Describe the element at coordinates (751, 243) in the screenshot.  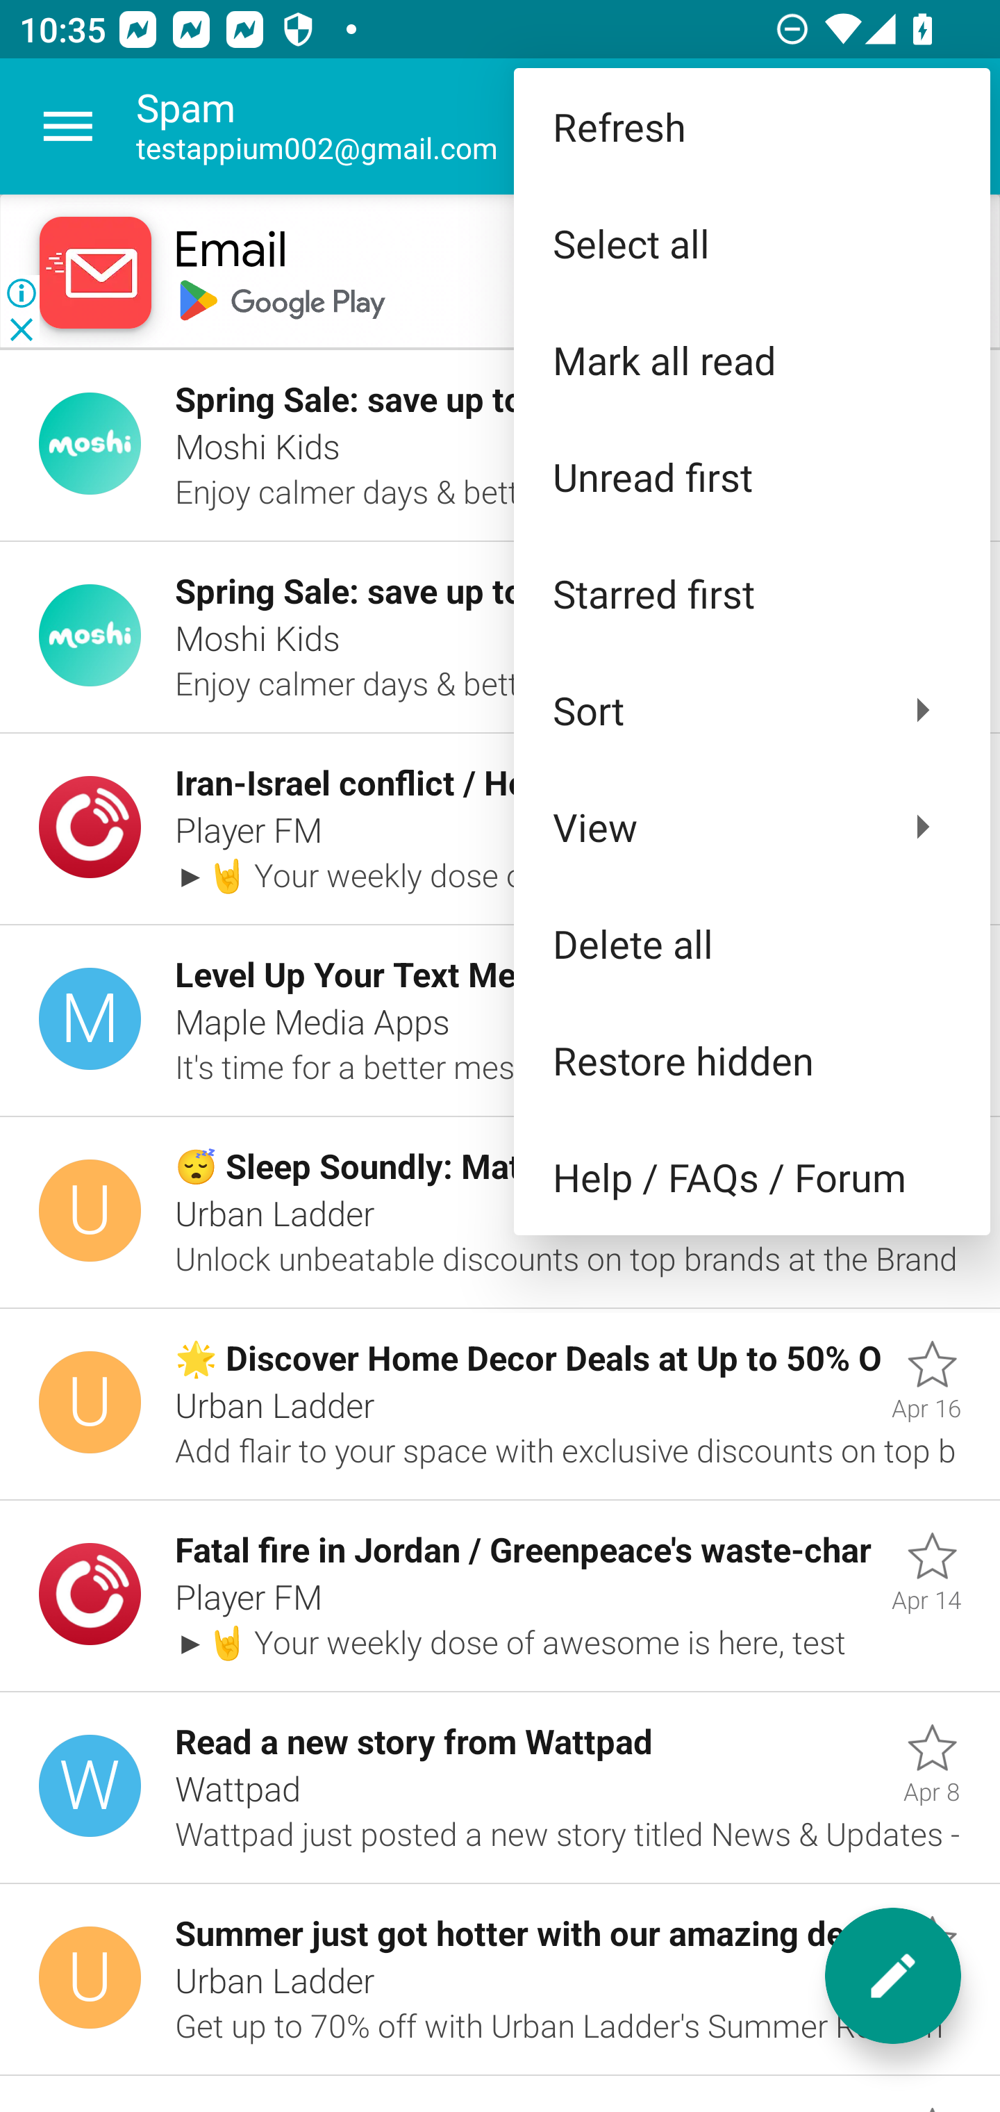
I see `Select all` at that location.